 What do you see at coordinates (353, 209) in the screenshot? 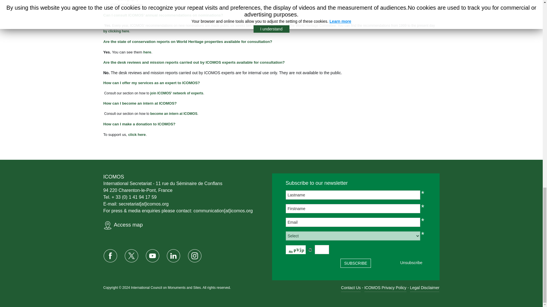
I see `Firstname` at bounding box center [353, 209].